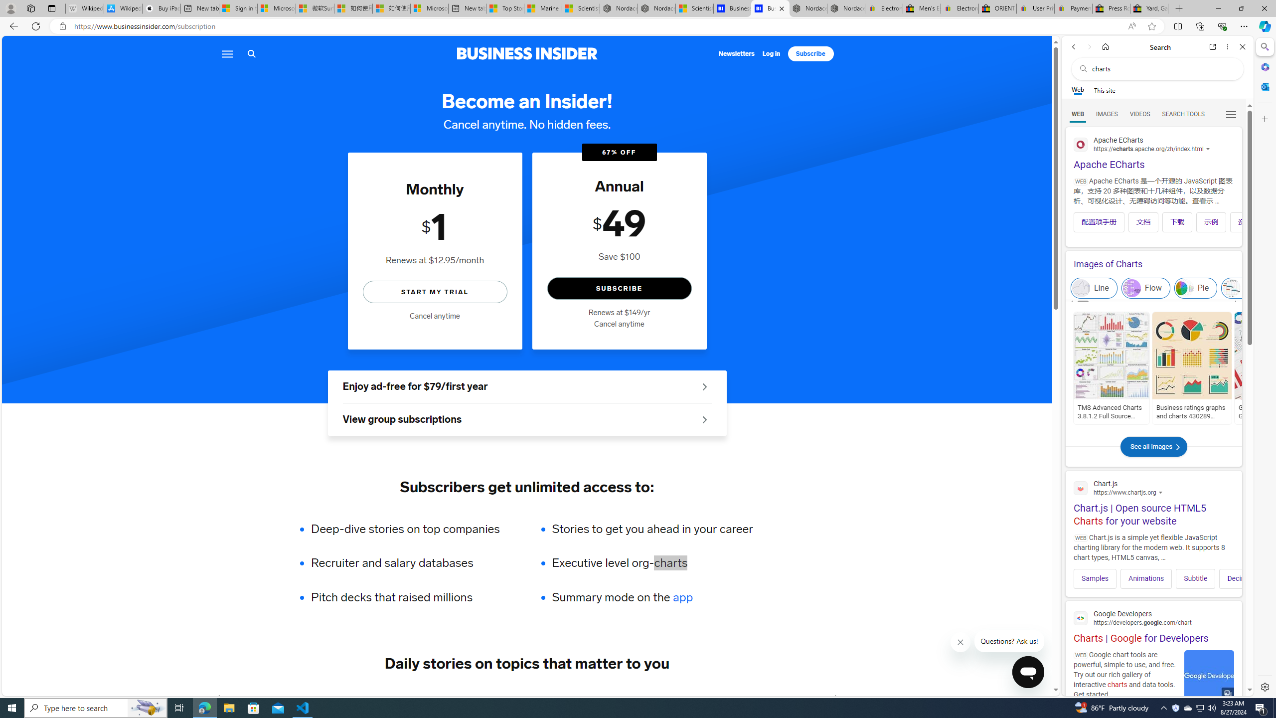  What do you see at coordinates (1186, 493) in the screenshot?
I see `Actions for this site` at bounding box center [1186, 493].